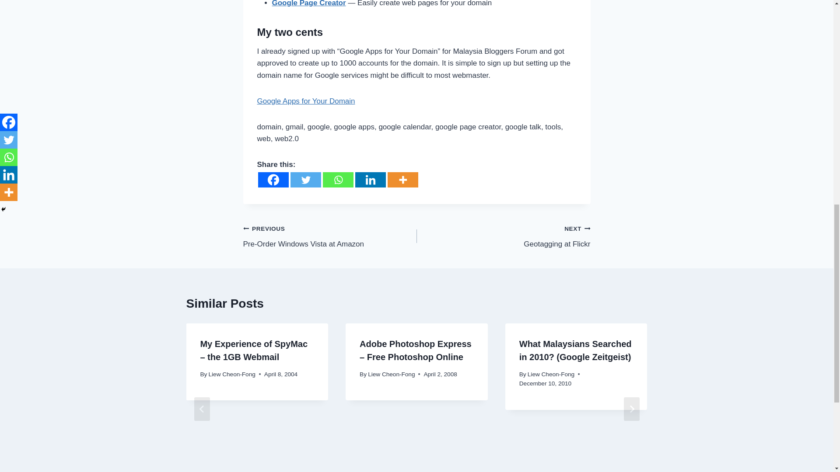 The height and width of the screenshot is (472, 840). Describe the element at coordinates (273, 180) in the screenshot. I see `More` at that location.